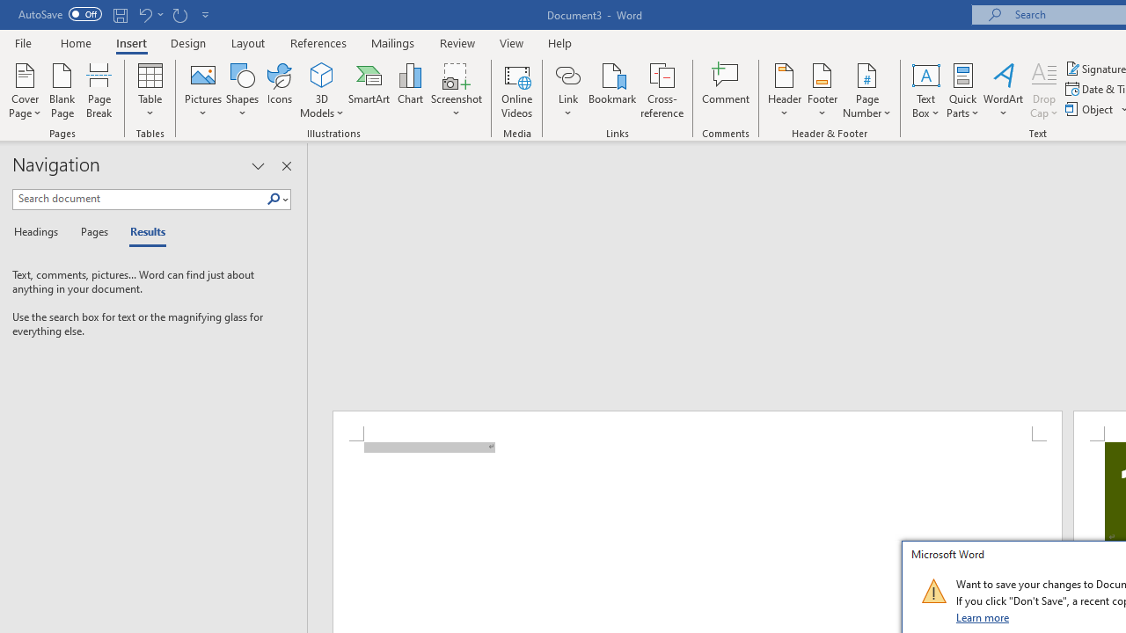 The width and height of the screenshot is (1126, 633). What do you see at coordinates (1091, 109) in the screenshot?
I see `Object...` at bounding box center [1091, 109].